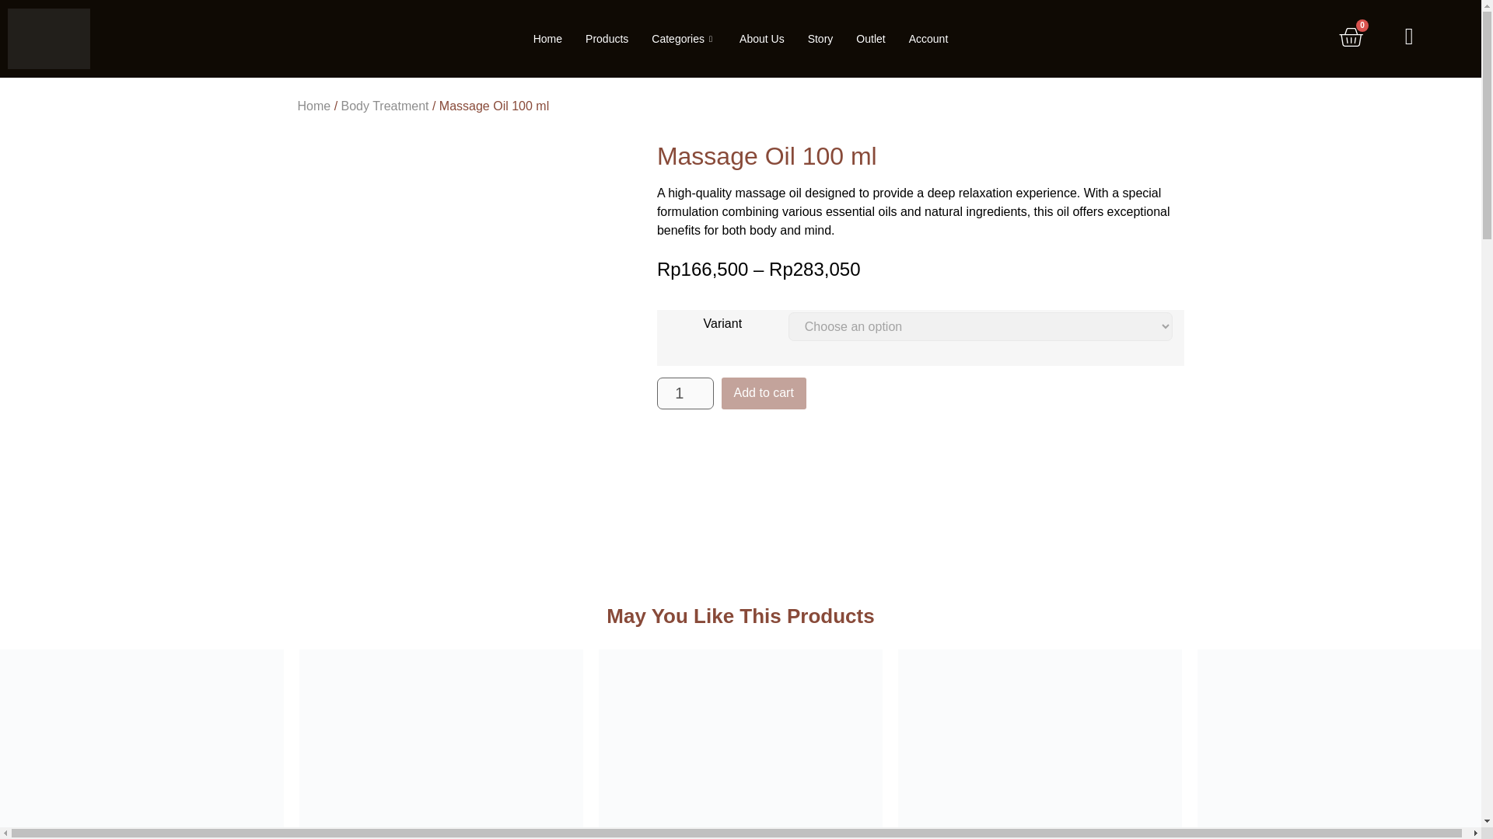 This screenshot has height=839, width=1493. I want to click on 1, so click(684, 393).